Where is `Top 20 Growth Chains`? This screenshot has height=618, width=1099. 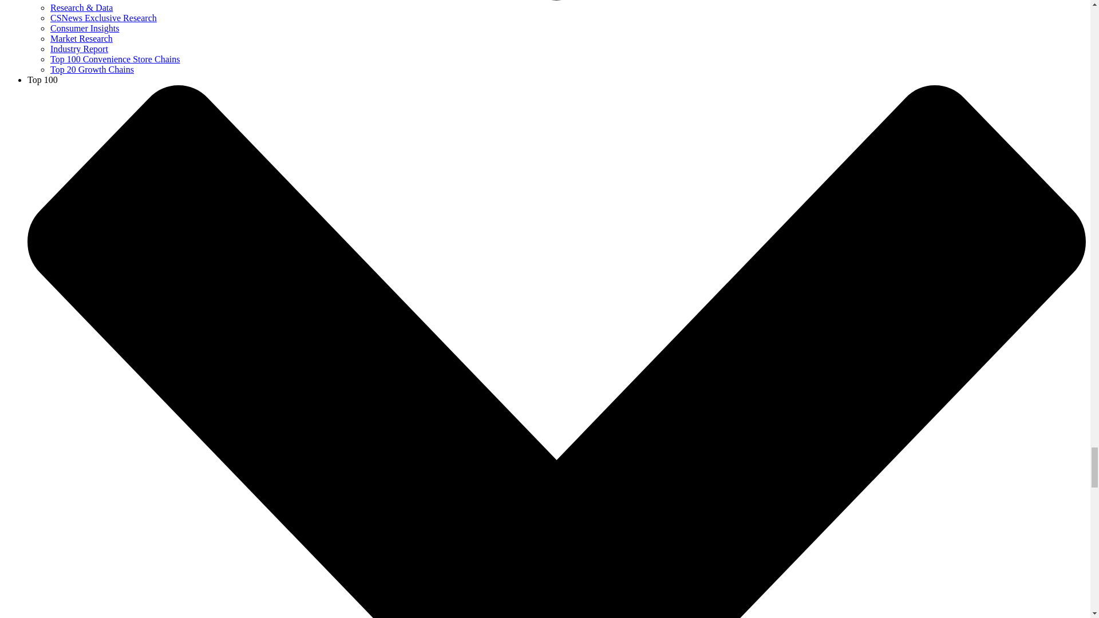
Top 20 Growth Chains is located at coordinates (92, 69).